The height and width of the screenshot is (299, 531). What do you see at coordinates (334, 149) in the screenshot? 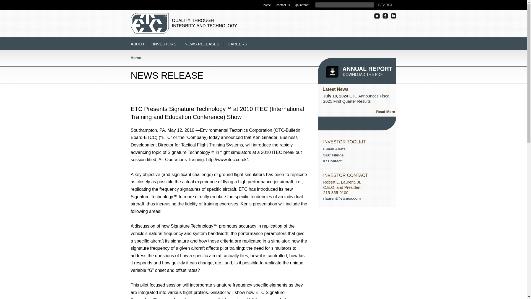
I see `E-mail Alerts` at bounding box center [334, 149].